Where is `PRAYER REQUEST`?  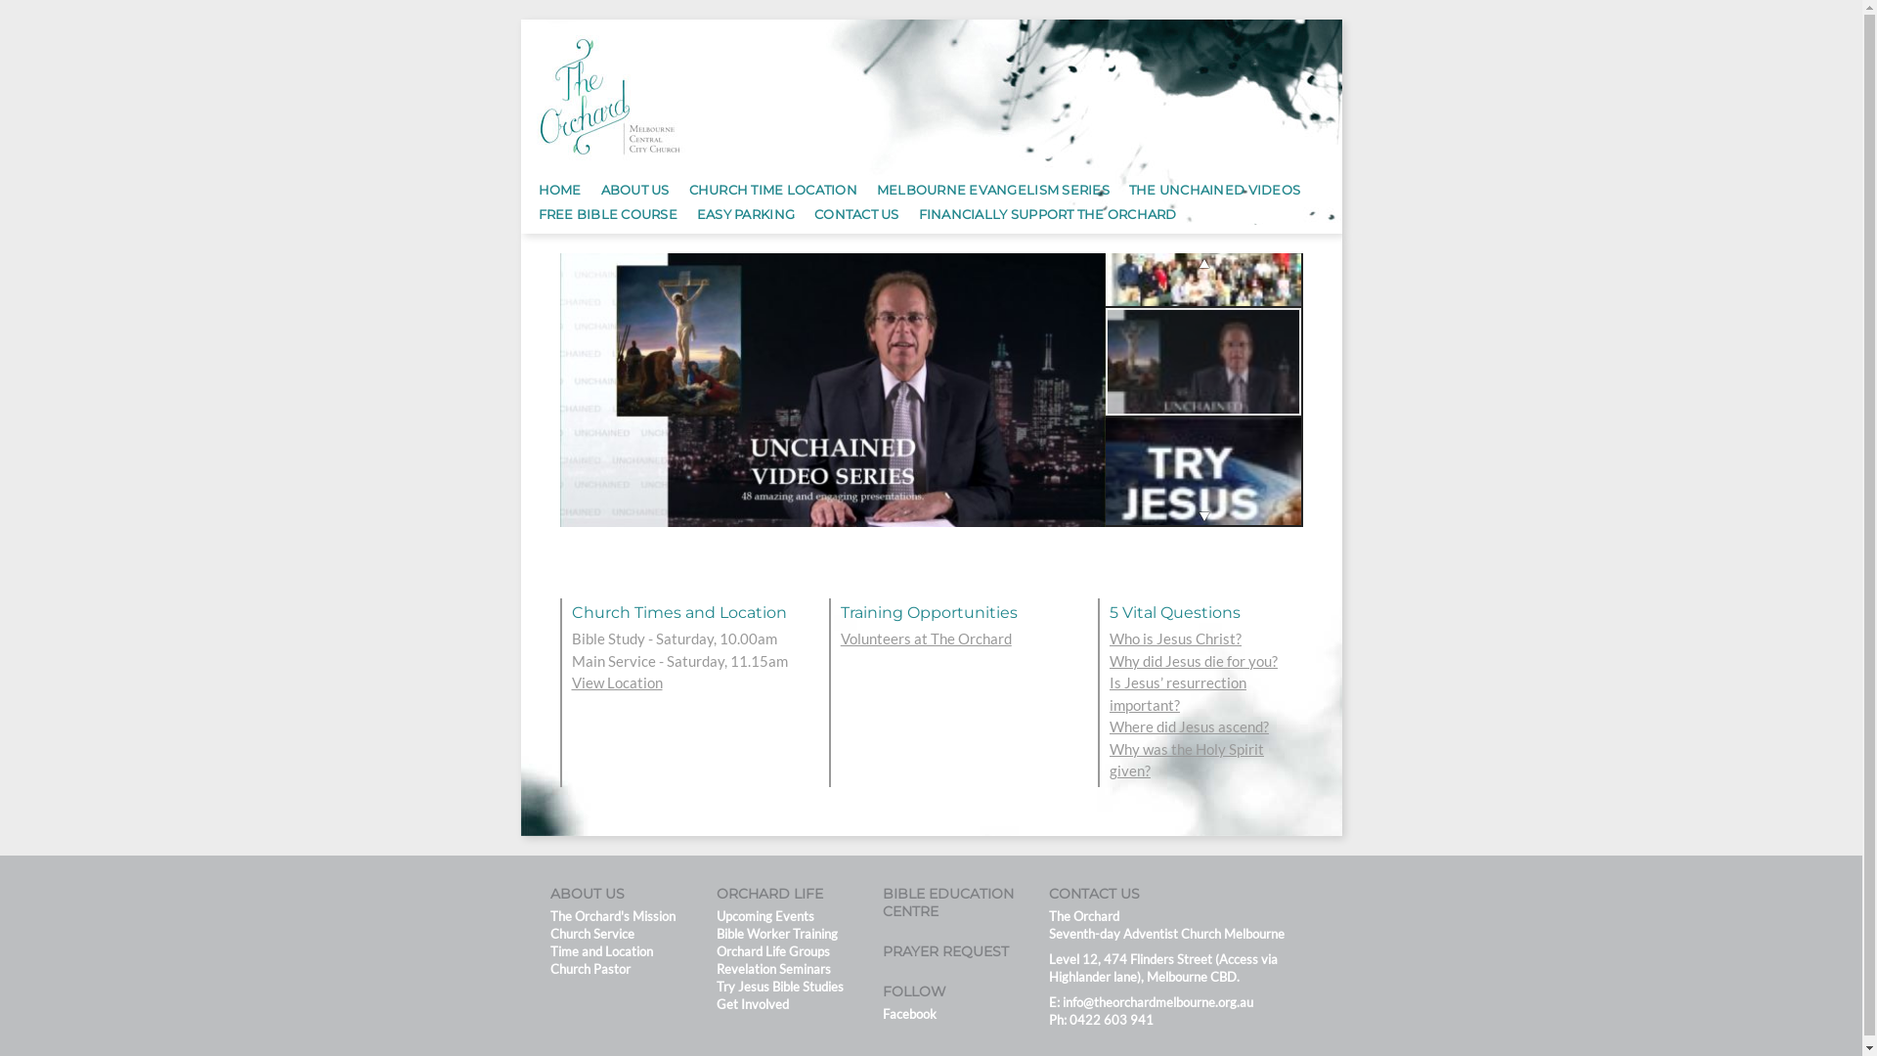
PRAYER REQUEST is located at coordinates (944, 951).